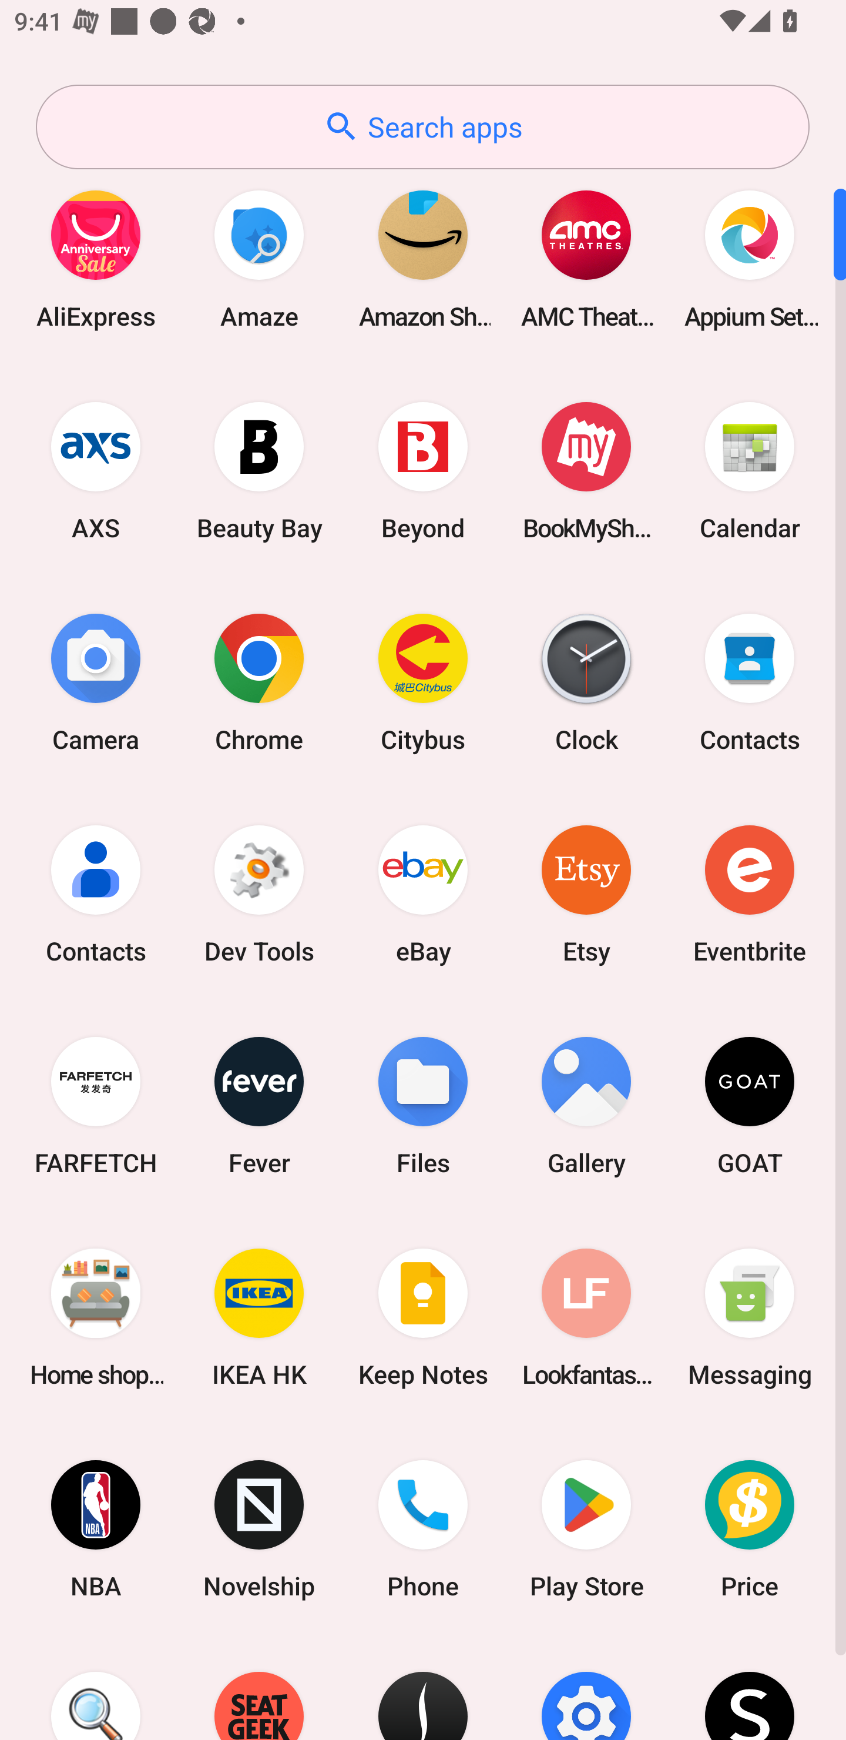 This screenshot has width=846, height=1740. Describe the element at coordinates (259, 1317) in the screenshot. I see `IKEA HK` at that location.